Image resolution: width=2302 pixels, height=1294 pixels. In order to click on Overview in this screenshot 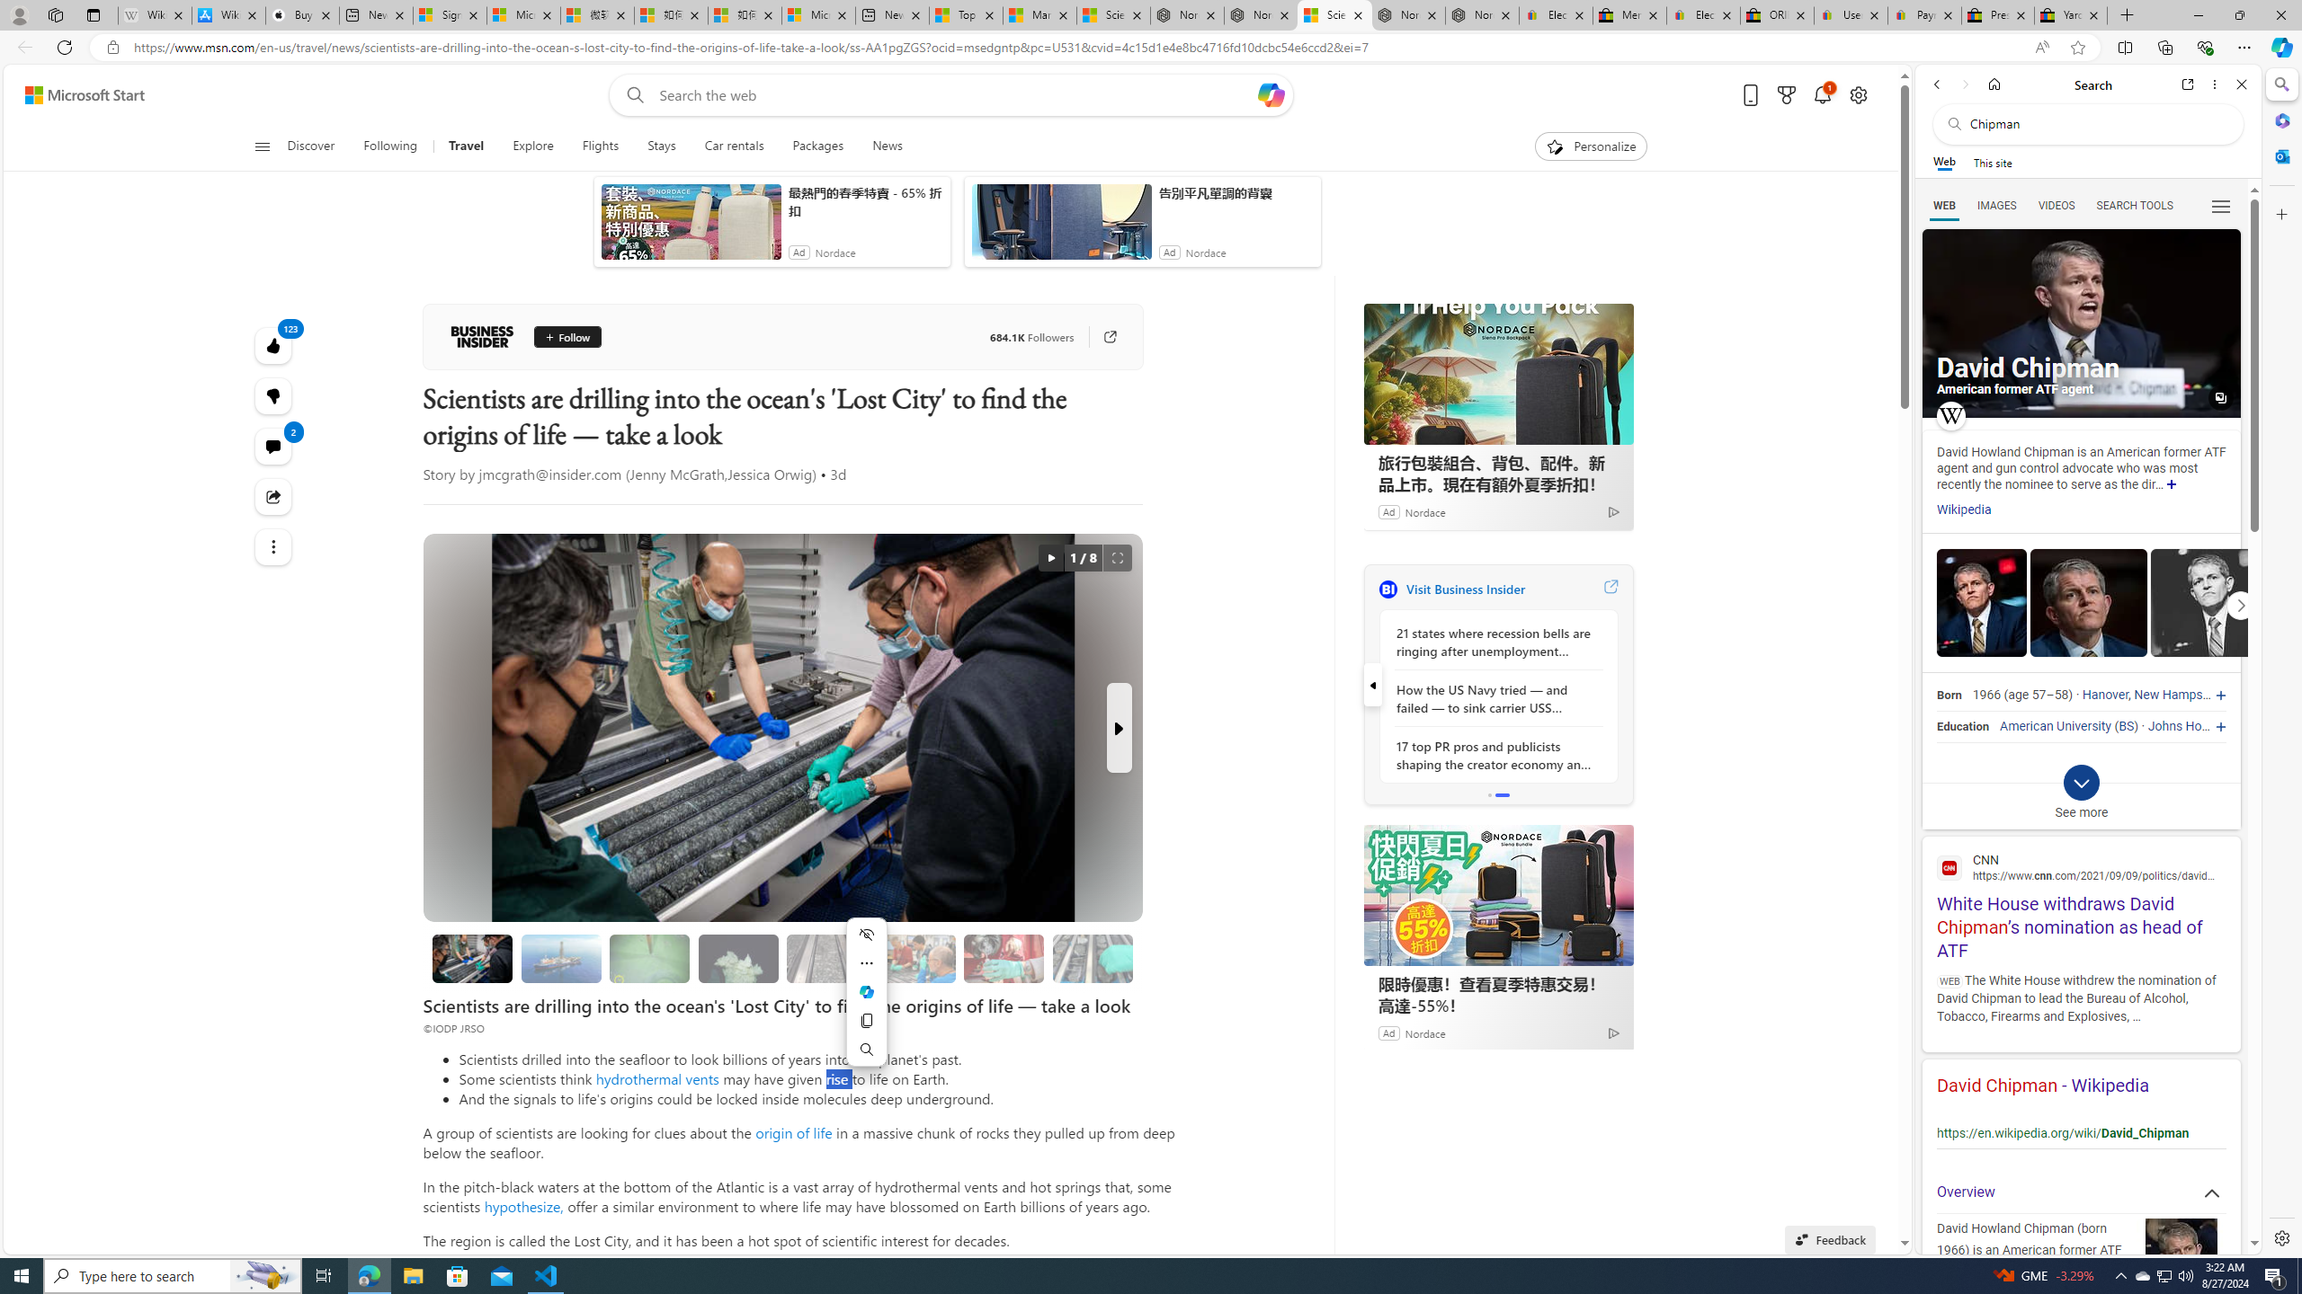, I will do `click(2081, 1192)`.